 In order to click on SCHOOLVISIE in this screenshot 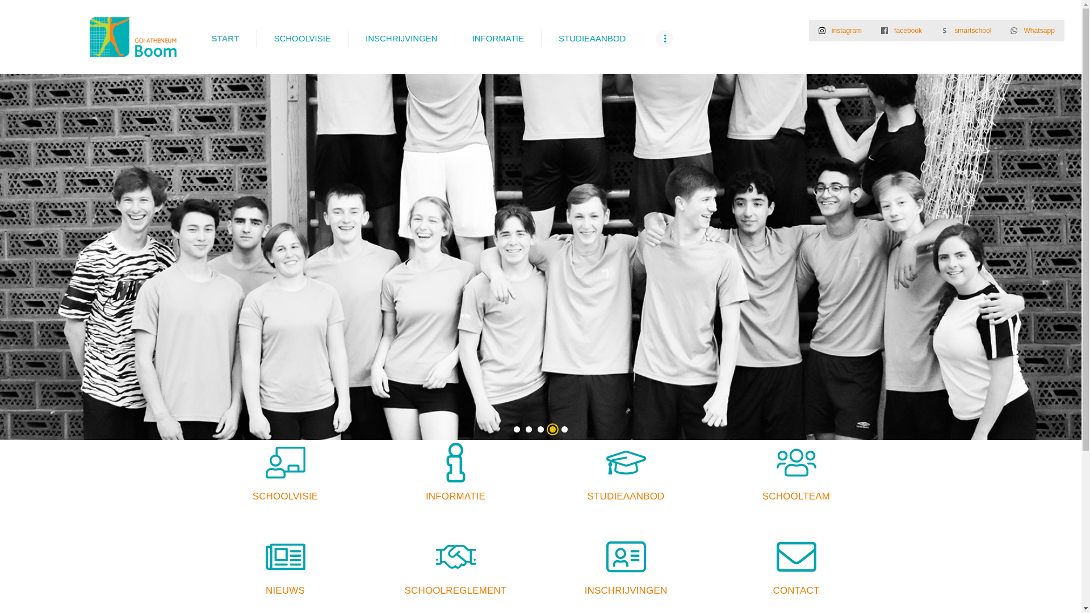, I will do `click(302, 39)`.